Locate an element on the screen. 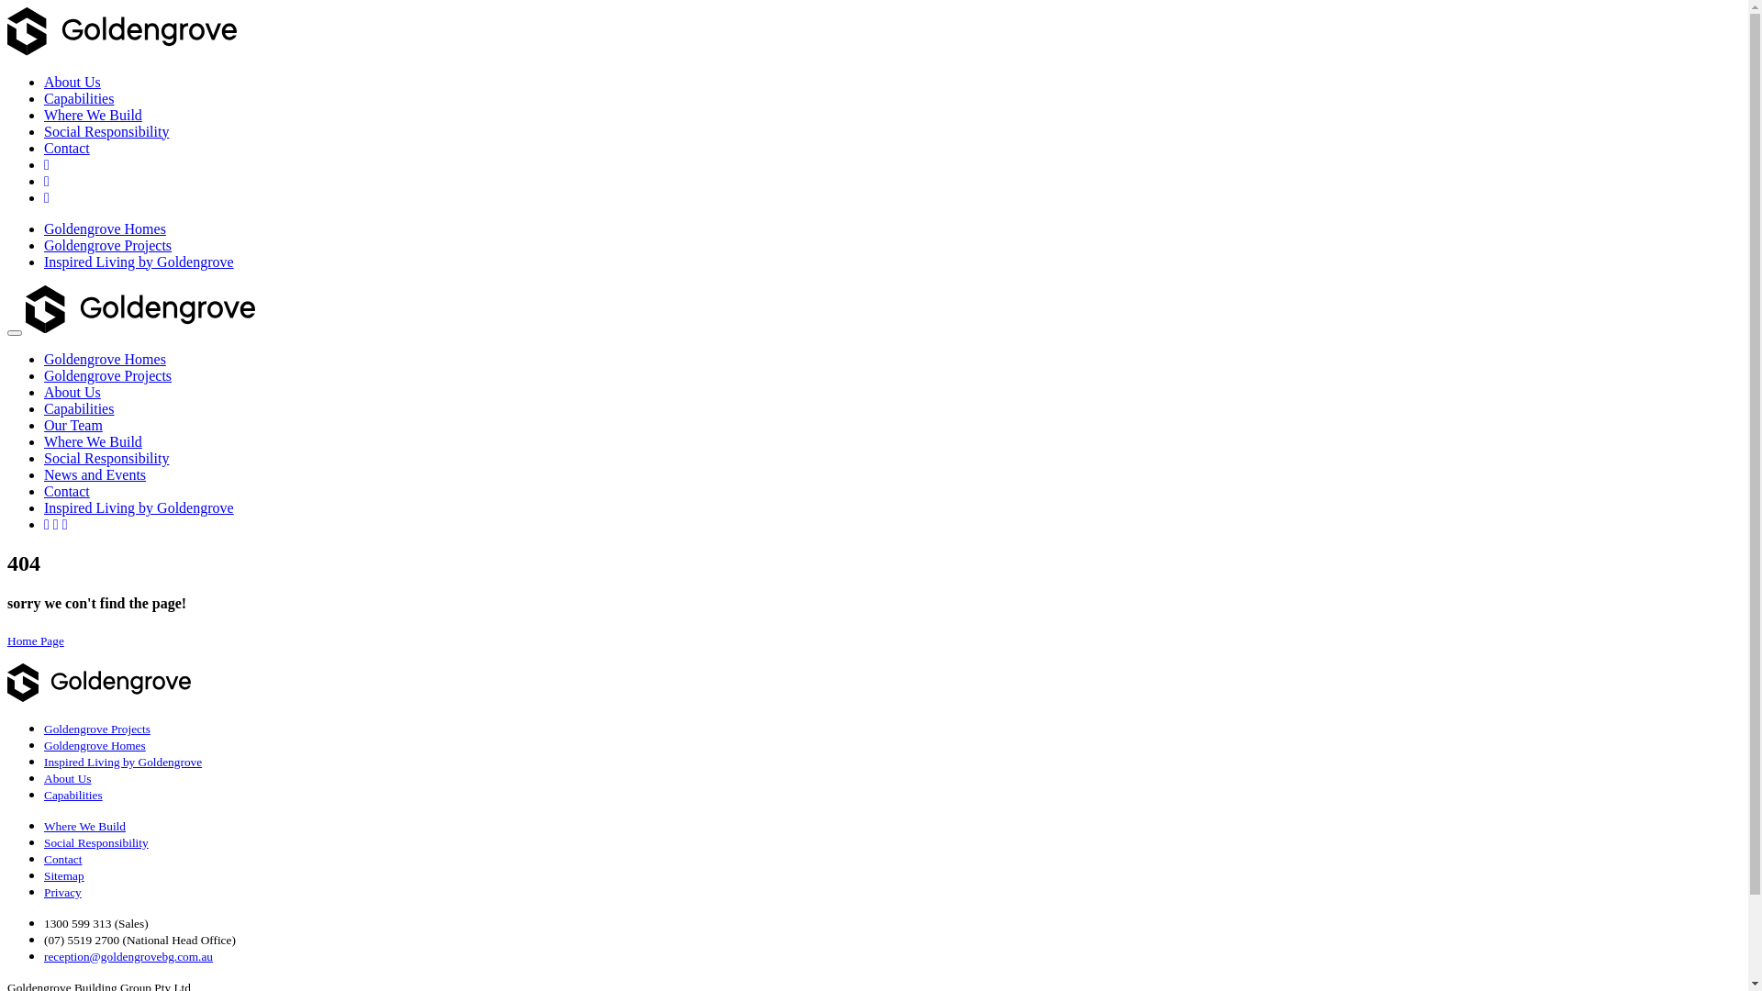 The width and height of the screenshot is (1762, 991). Contact is located at coordinates (67, 149).